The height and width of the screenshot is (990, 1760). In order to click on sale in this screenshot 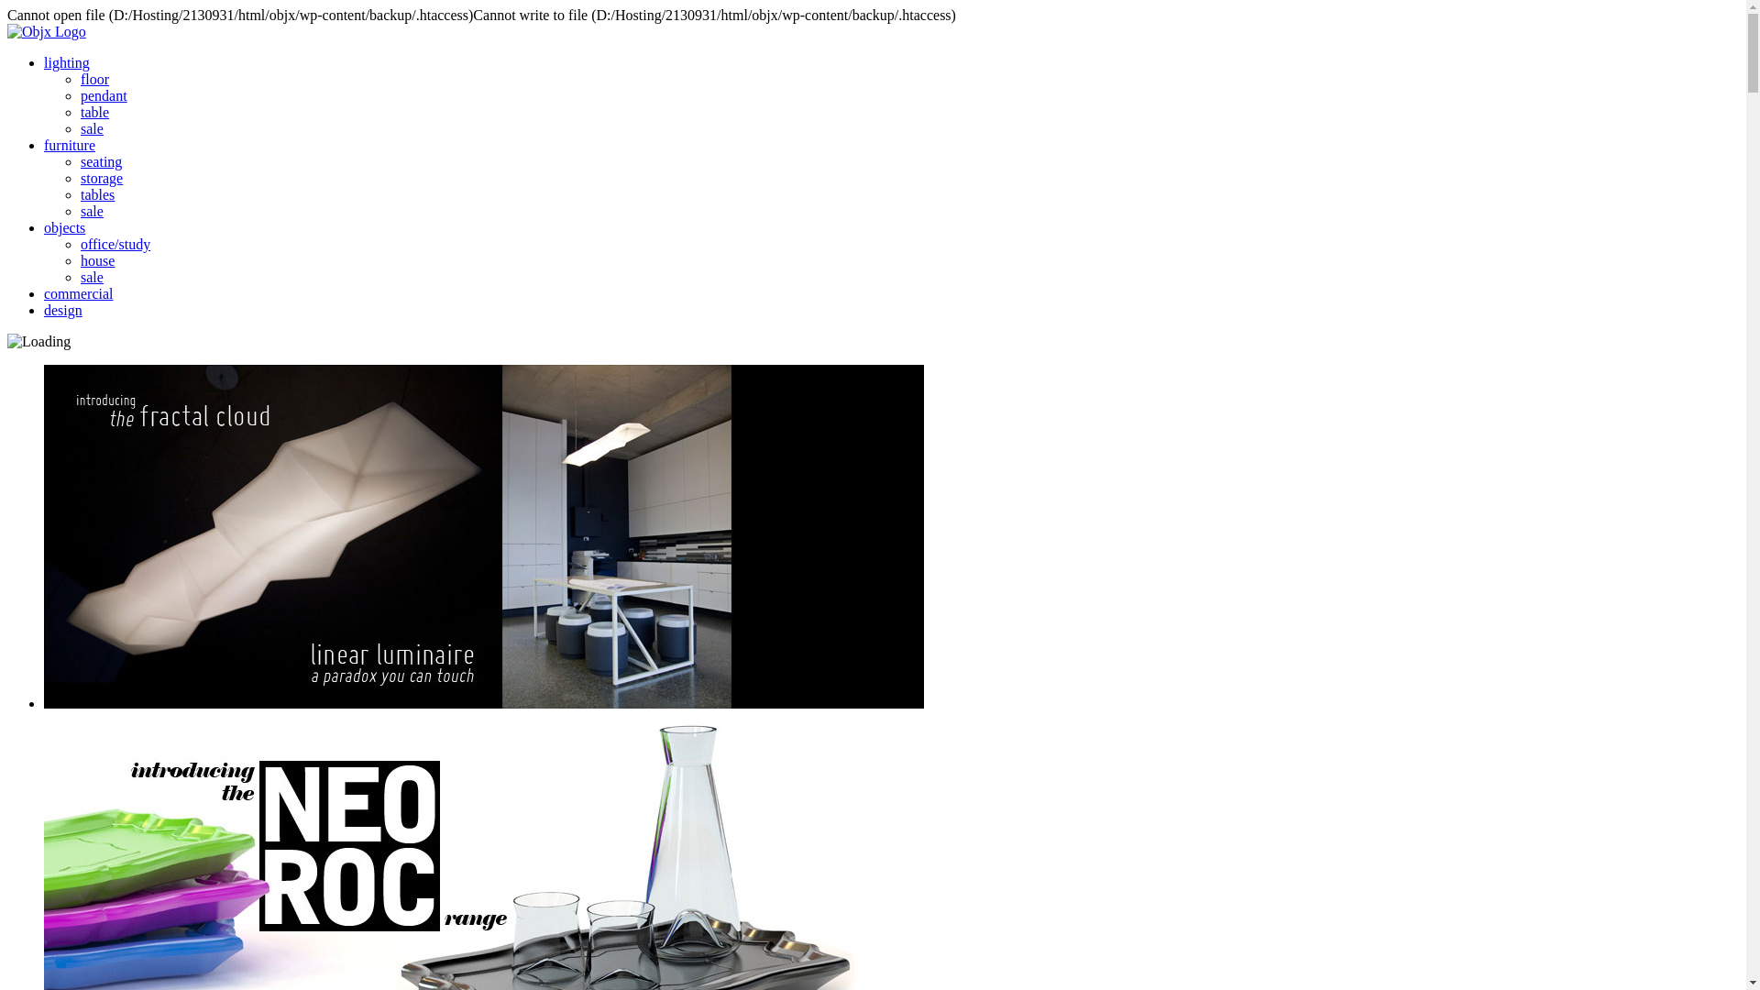, I will do `click(92, 277)`.